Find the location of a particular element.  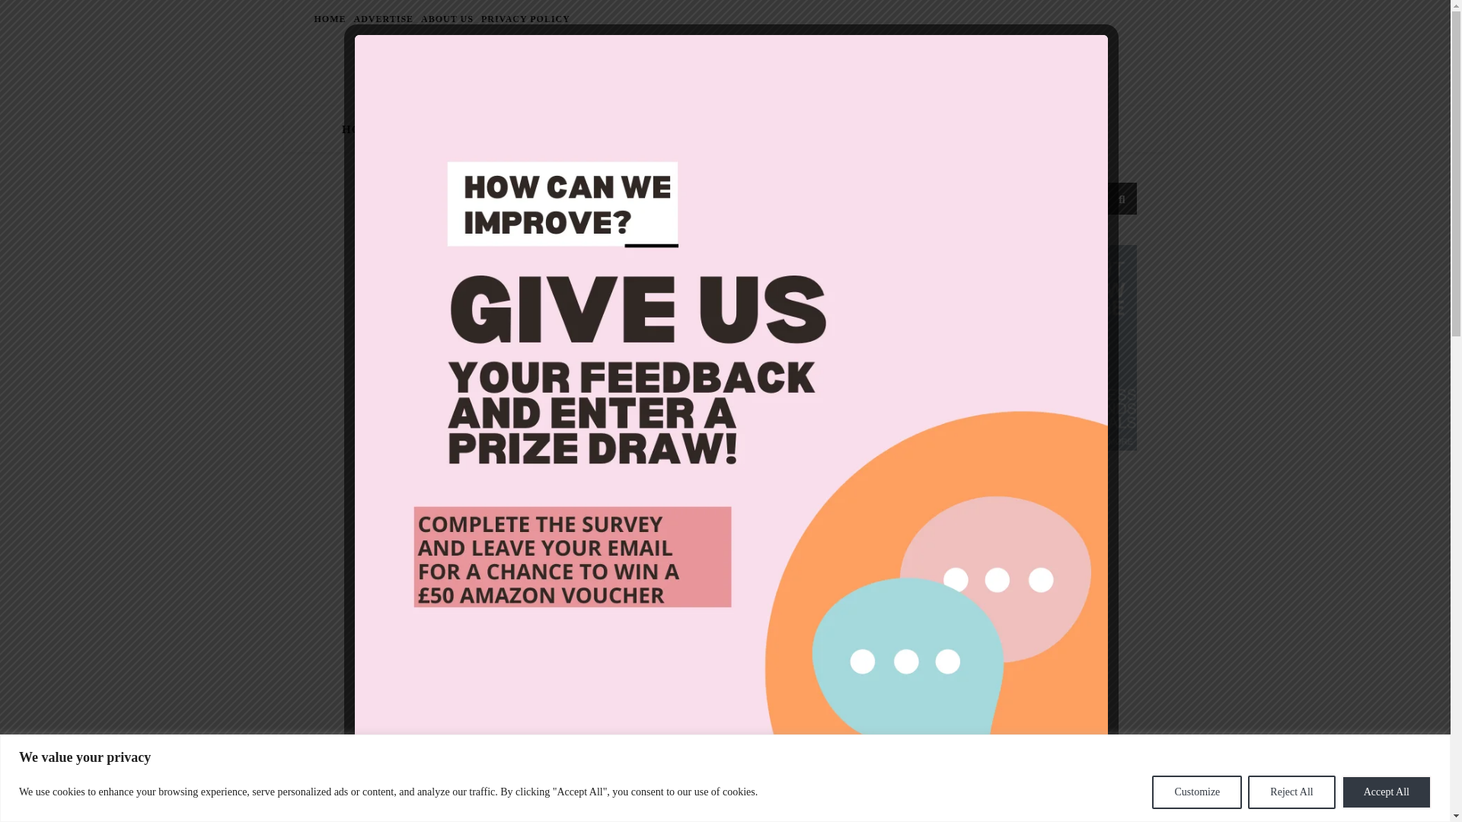

SPONSORED CONTENT is located at coordinates (838, 129).